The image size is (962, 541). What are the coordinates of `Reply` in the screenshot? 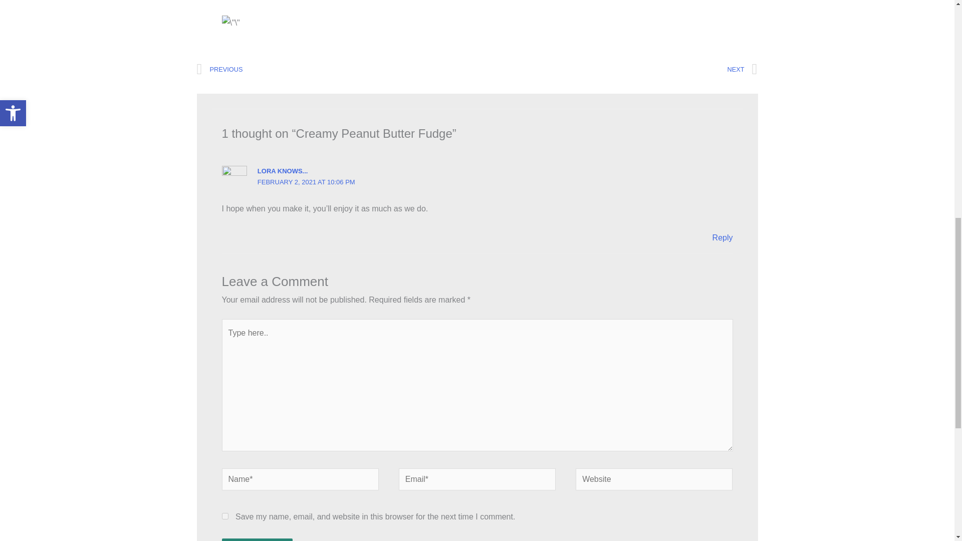 It's located at (723, 237).